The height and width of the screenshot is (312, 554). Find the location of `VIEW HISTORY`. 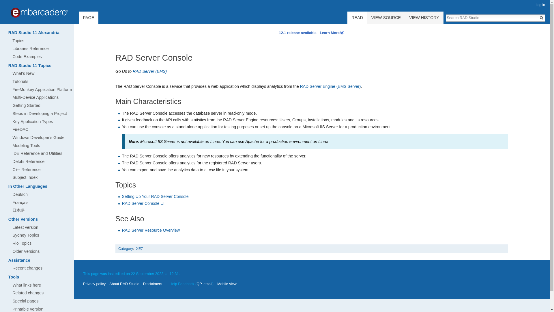

VIEW HISTORY is located at coordinates (424, 17).